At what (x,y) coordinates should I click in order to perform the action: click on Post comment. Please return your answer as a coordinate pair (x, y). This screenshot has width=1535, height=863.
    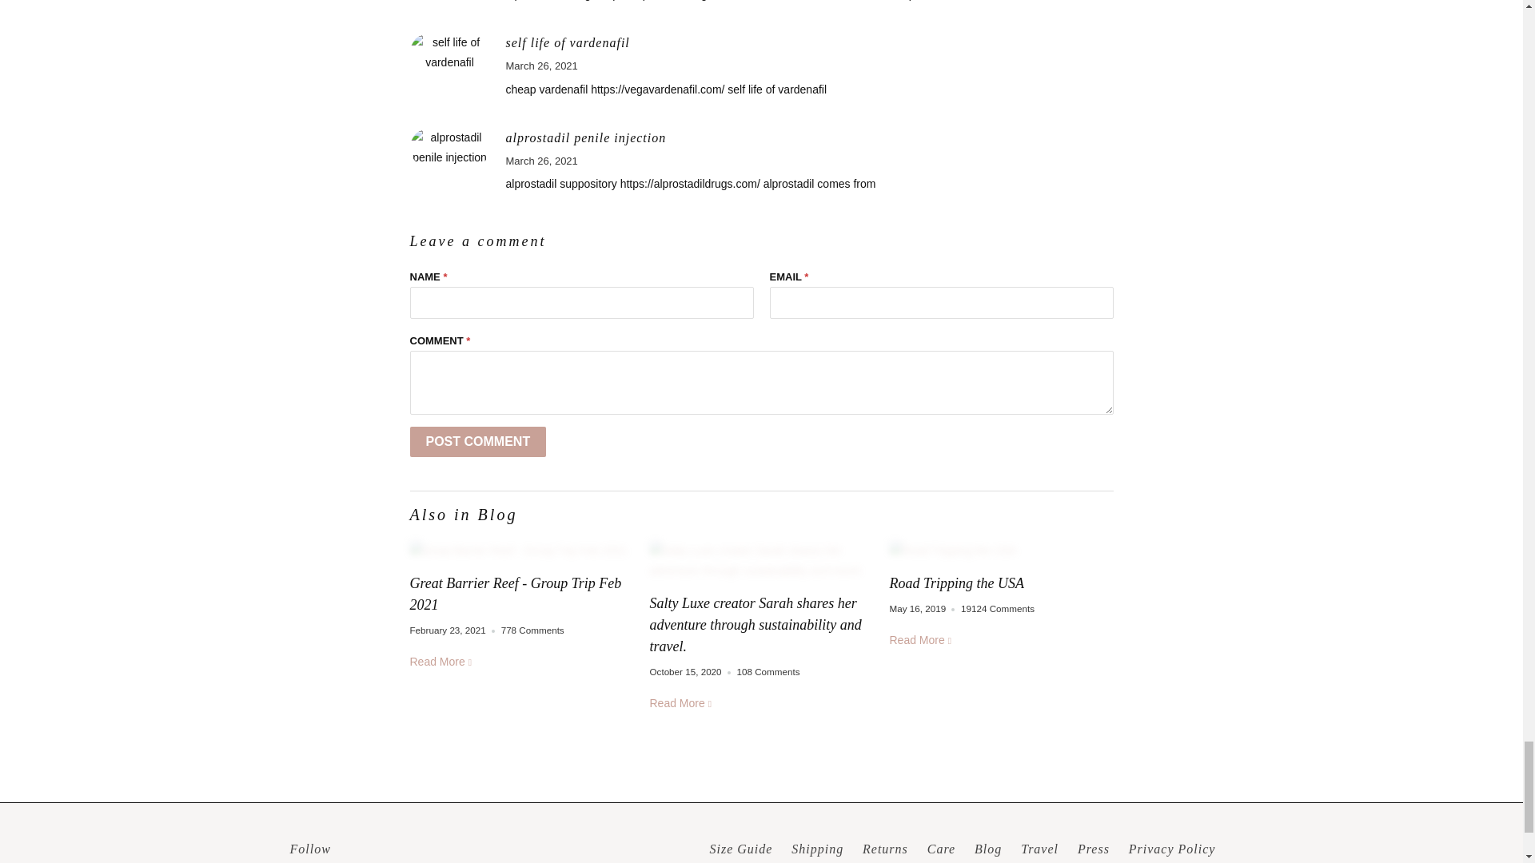
    Looking at the image, I should click on (478, 441).